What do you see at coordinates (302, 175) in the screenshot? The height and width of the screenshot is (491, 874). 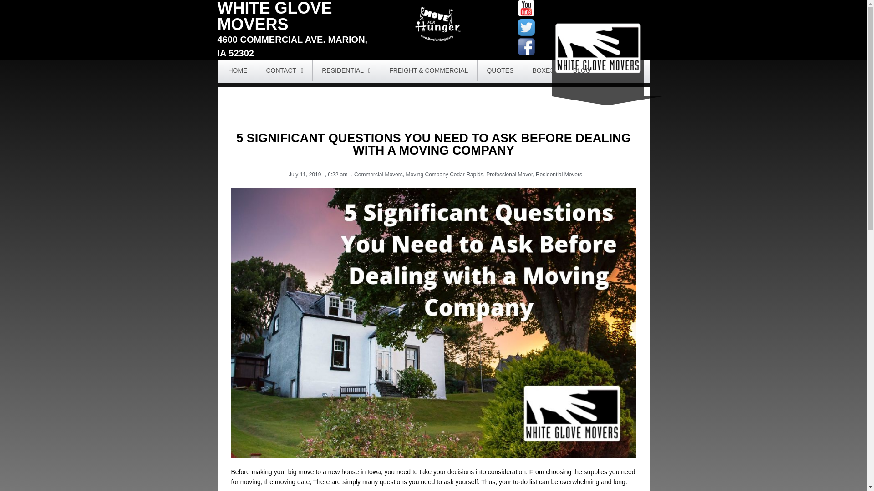 I see `July 11, 2019` at bounding box center [302, 175].